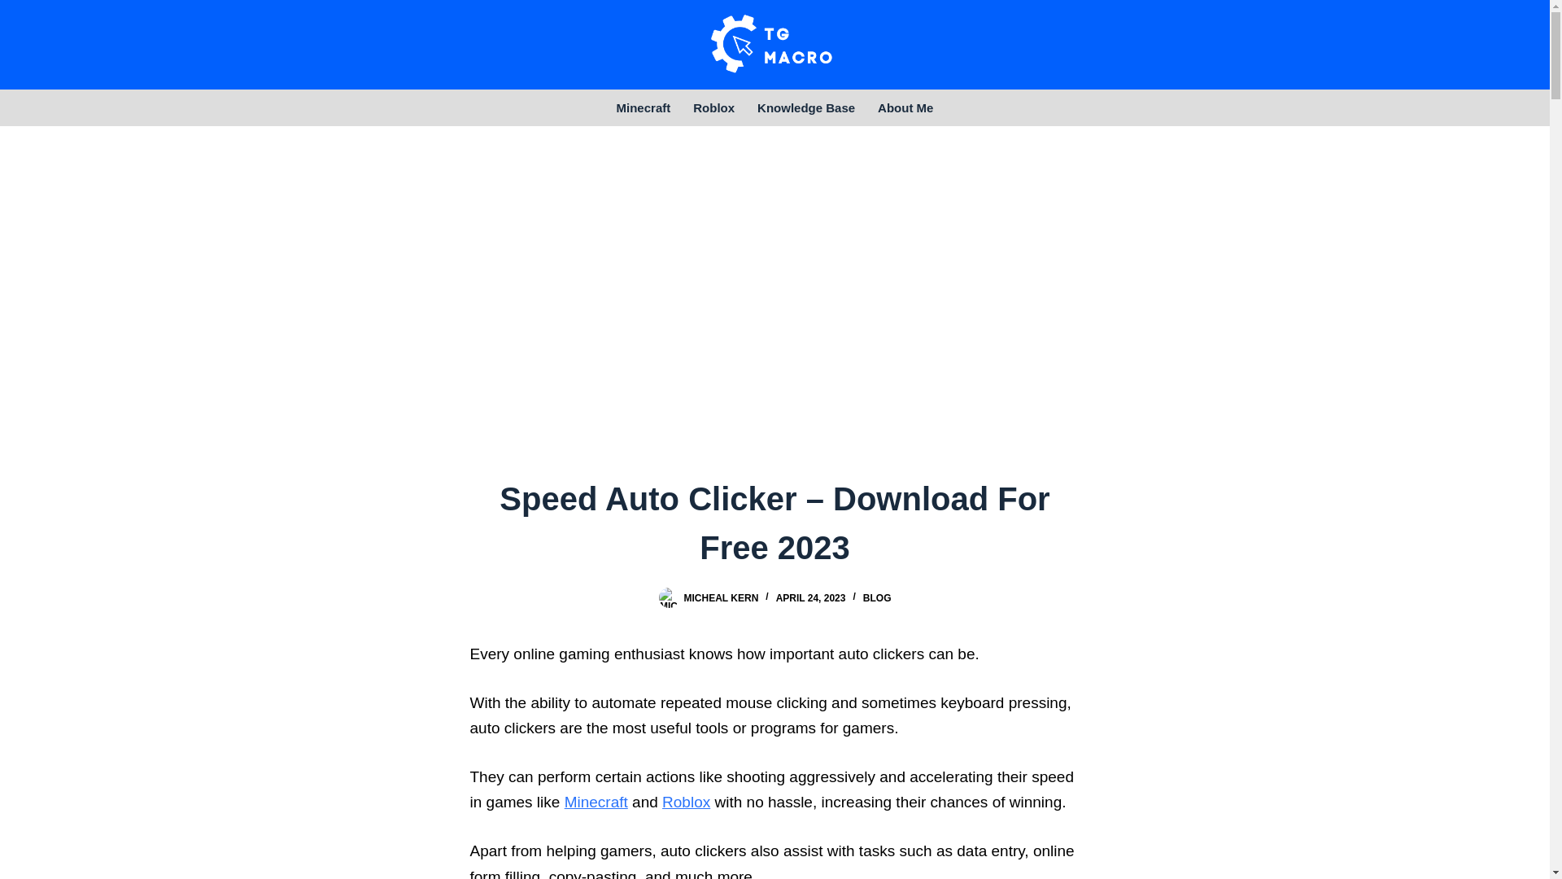 This screenshot has height=879, width=1562. Describe the element at coordinates (596, 802) in the screenshot. I see `Minecraft` at that location.